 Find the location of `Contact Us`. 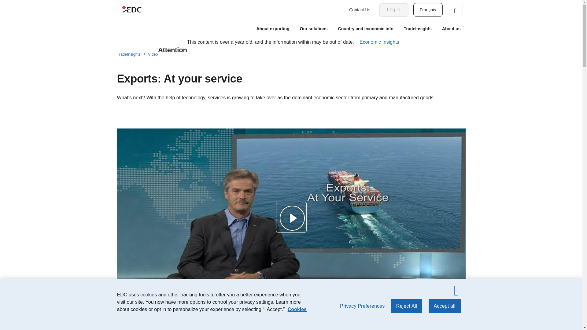

Contact Us is located at coordinates (360, 10).